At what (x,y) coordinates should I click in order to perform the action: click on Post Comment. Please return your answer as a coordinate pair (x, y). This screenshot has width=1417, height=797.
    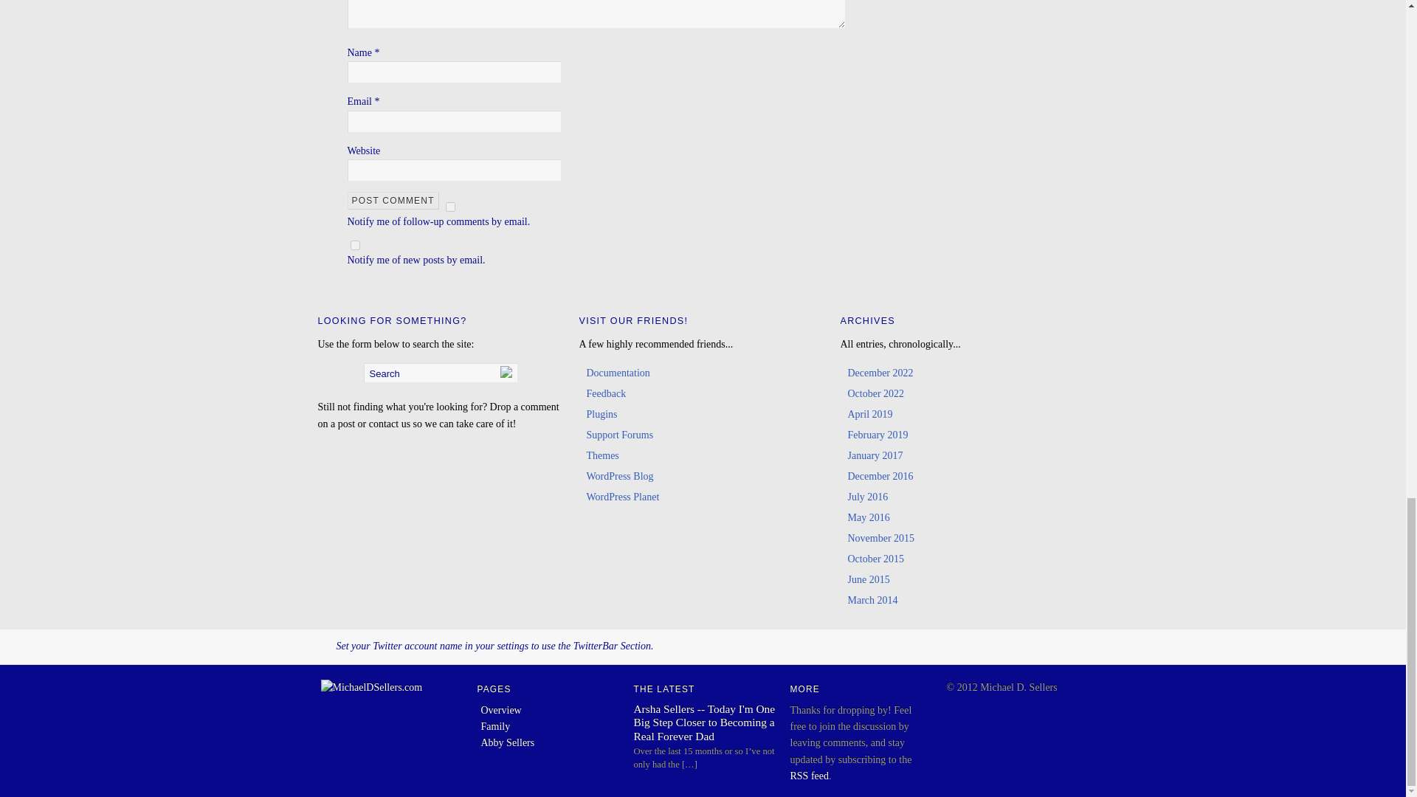
    Looking at the image, I should click on (393, 201).